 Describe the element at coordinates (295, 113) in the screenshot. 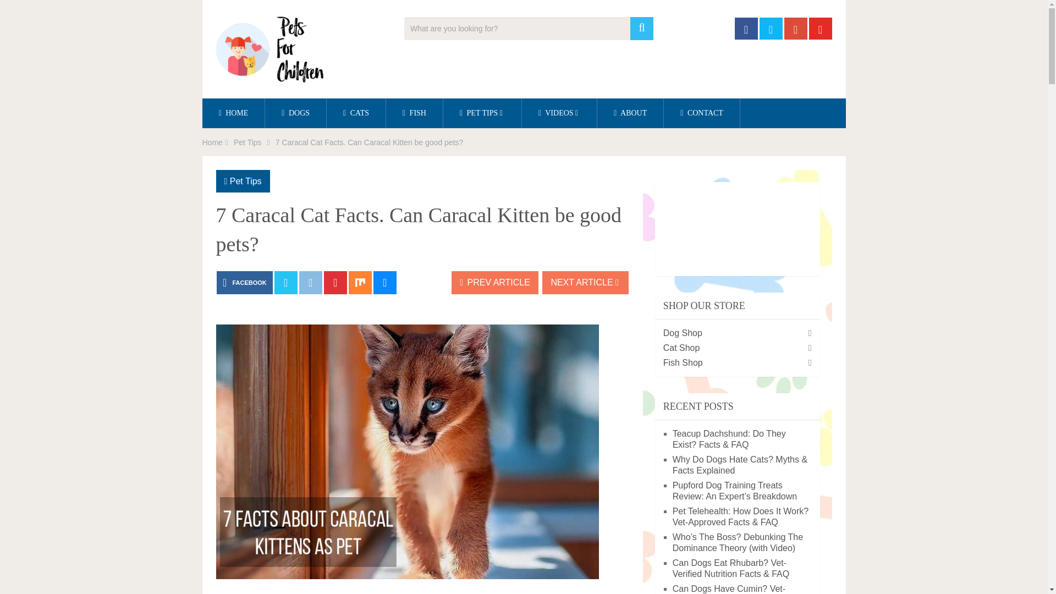

I see `DOGS` at that location.